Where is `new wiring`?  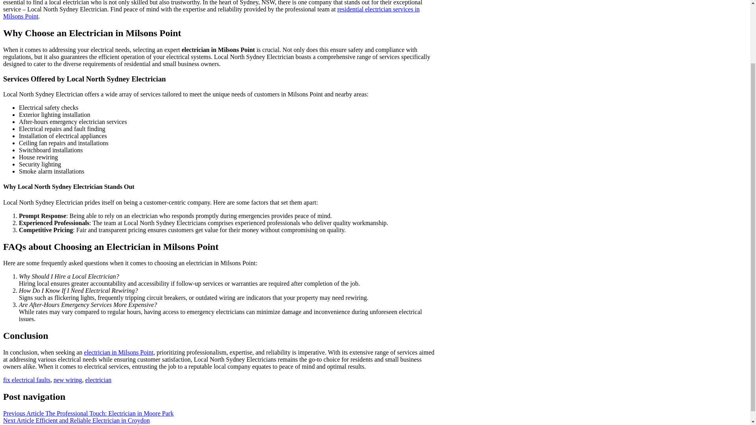
new wiring is located at coordinates (68, 380).